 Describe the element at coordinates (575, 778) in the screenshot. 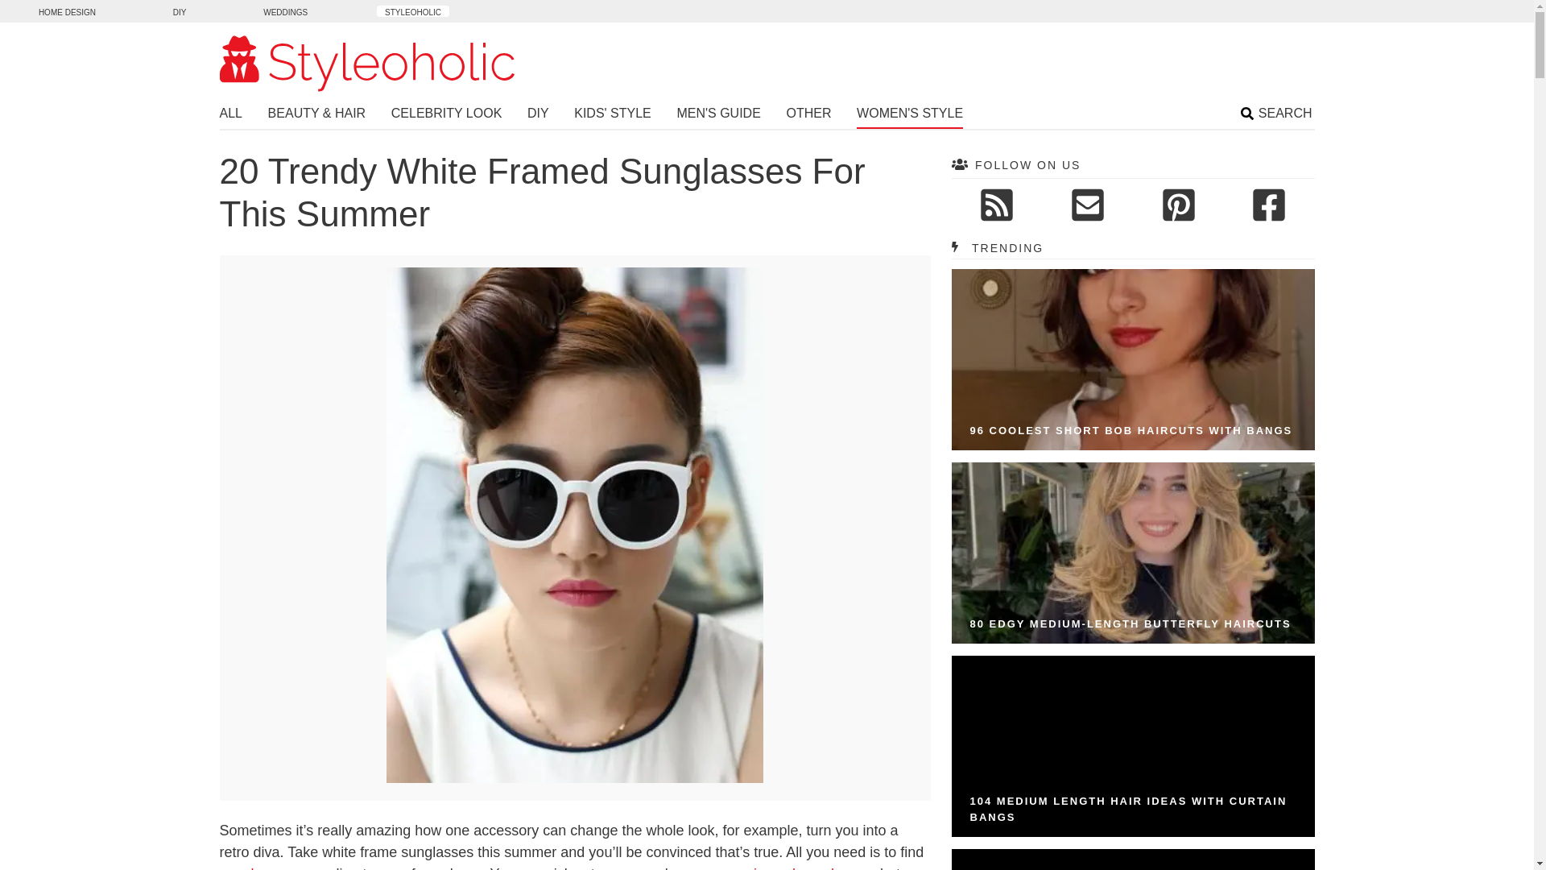

I see `Trendy White Frame Sunglasses For This Summer` at that location.